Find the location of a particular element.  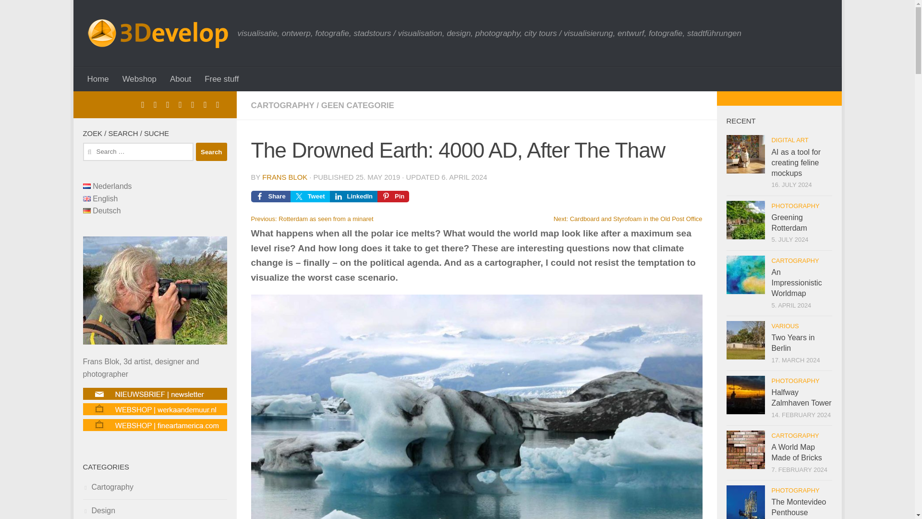

Linkedin is located at coordinates (167, 105).